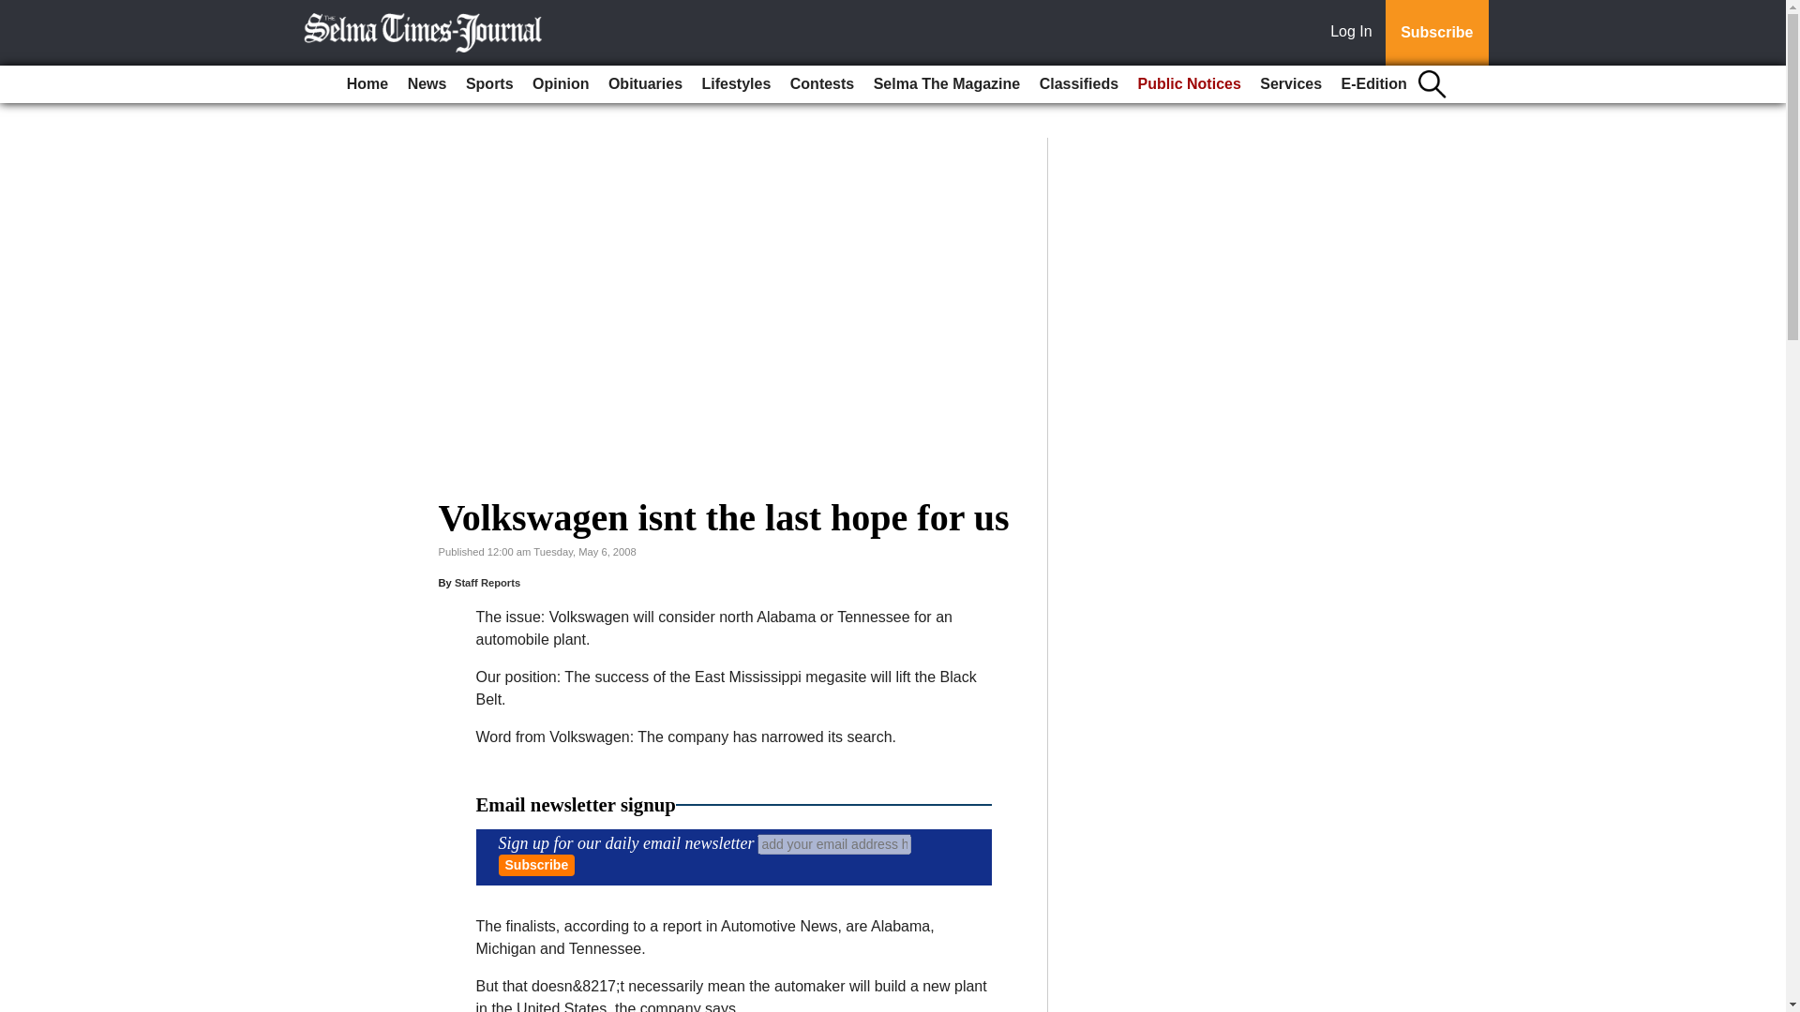 Image resolution: width=1800 pixels, height=1012 pixels. What do you see at coordinates (17, 11) in the screenshot?
I see `Go` at bounding box center [17, 11].